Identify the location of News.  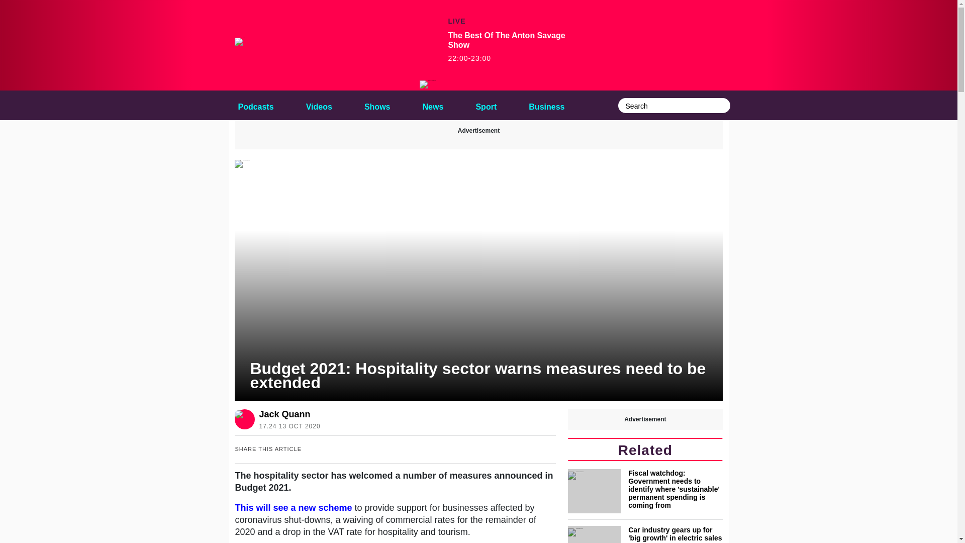
(433, 105).